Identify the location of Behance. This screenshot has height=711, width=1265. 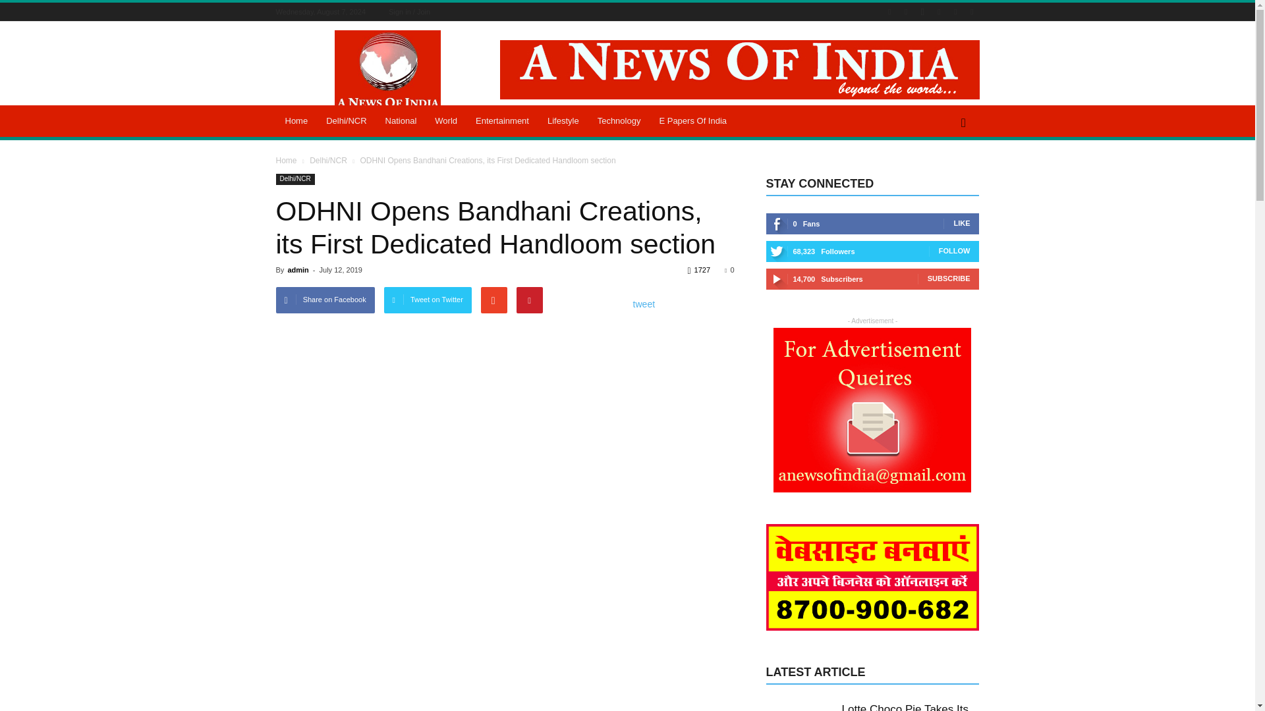
(889, 12).